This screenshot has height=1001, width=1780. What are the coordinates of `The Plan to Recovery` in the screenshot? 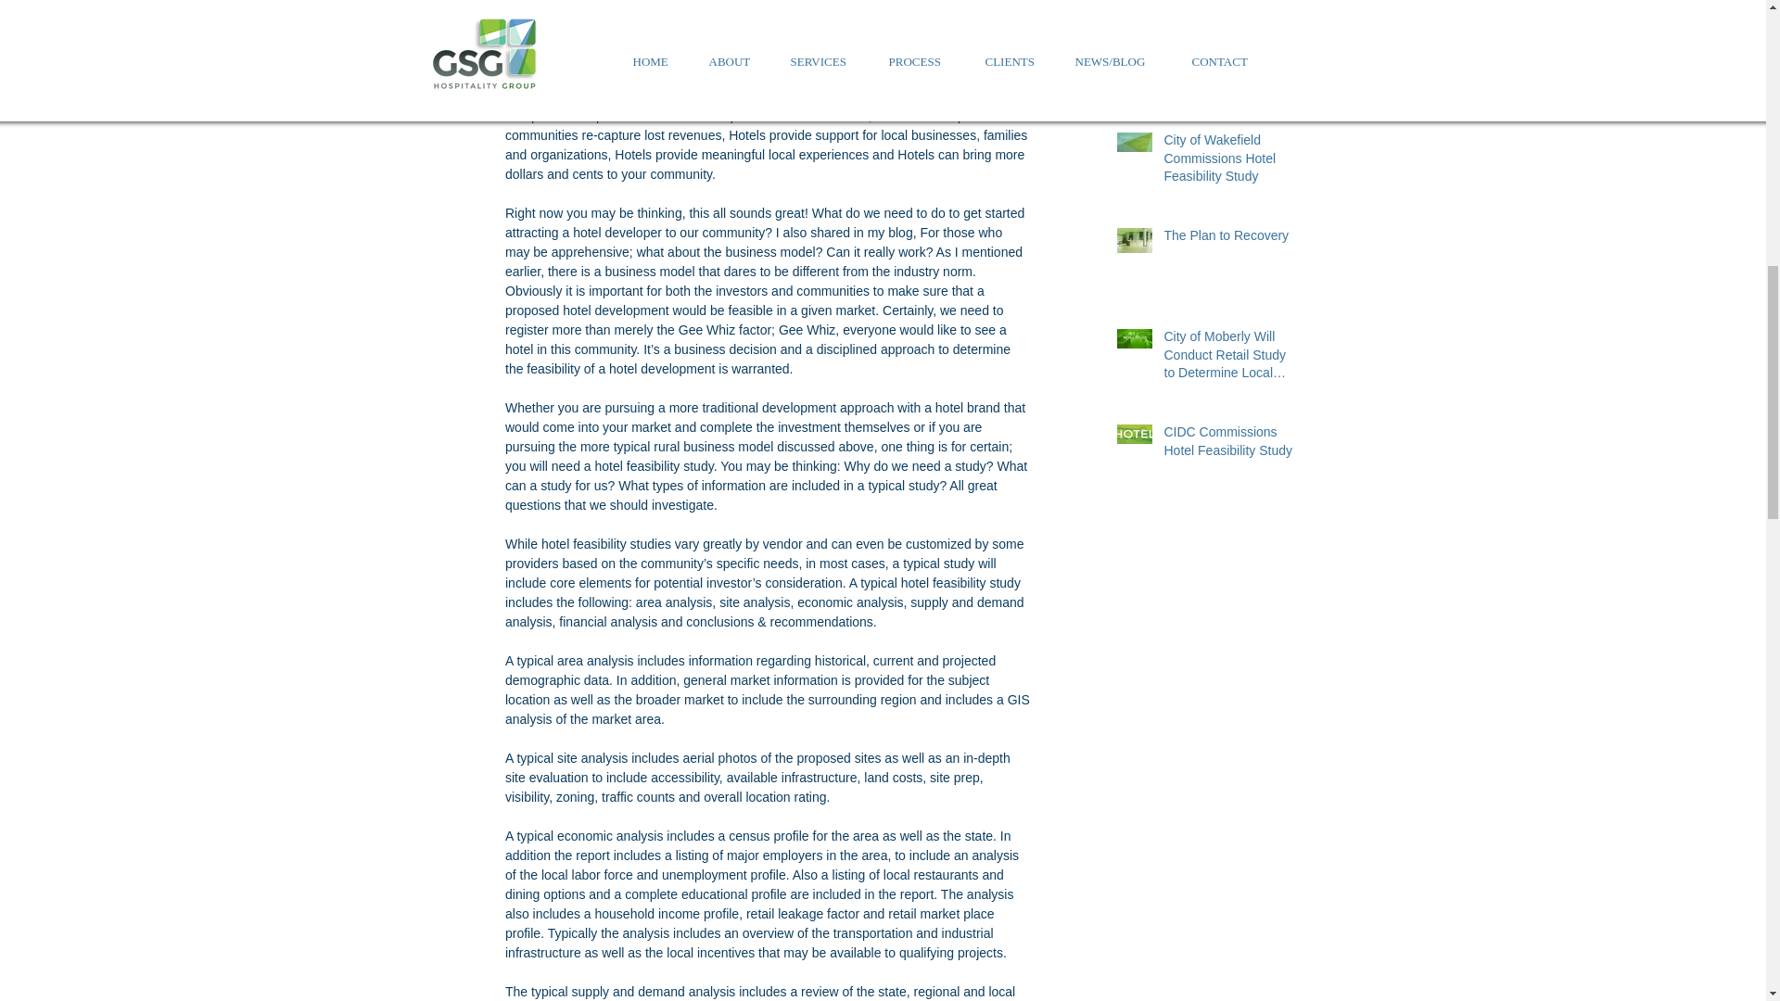 It's located at (1230, 240).